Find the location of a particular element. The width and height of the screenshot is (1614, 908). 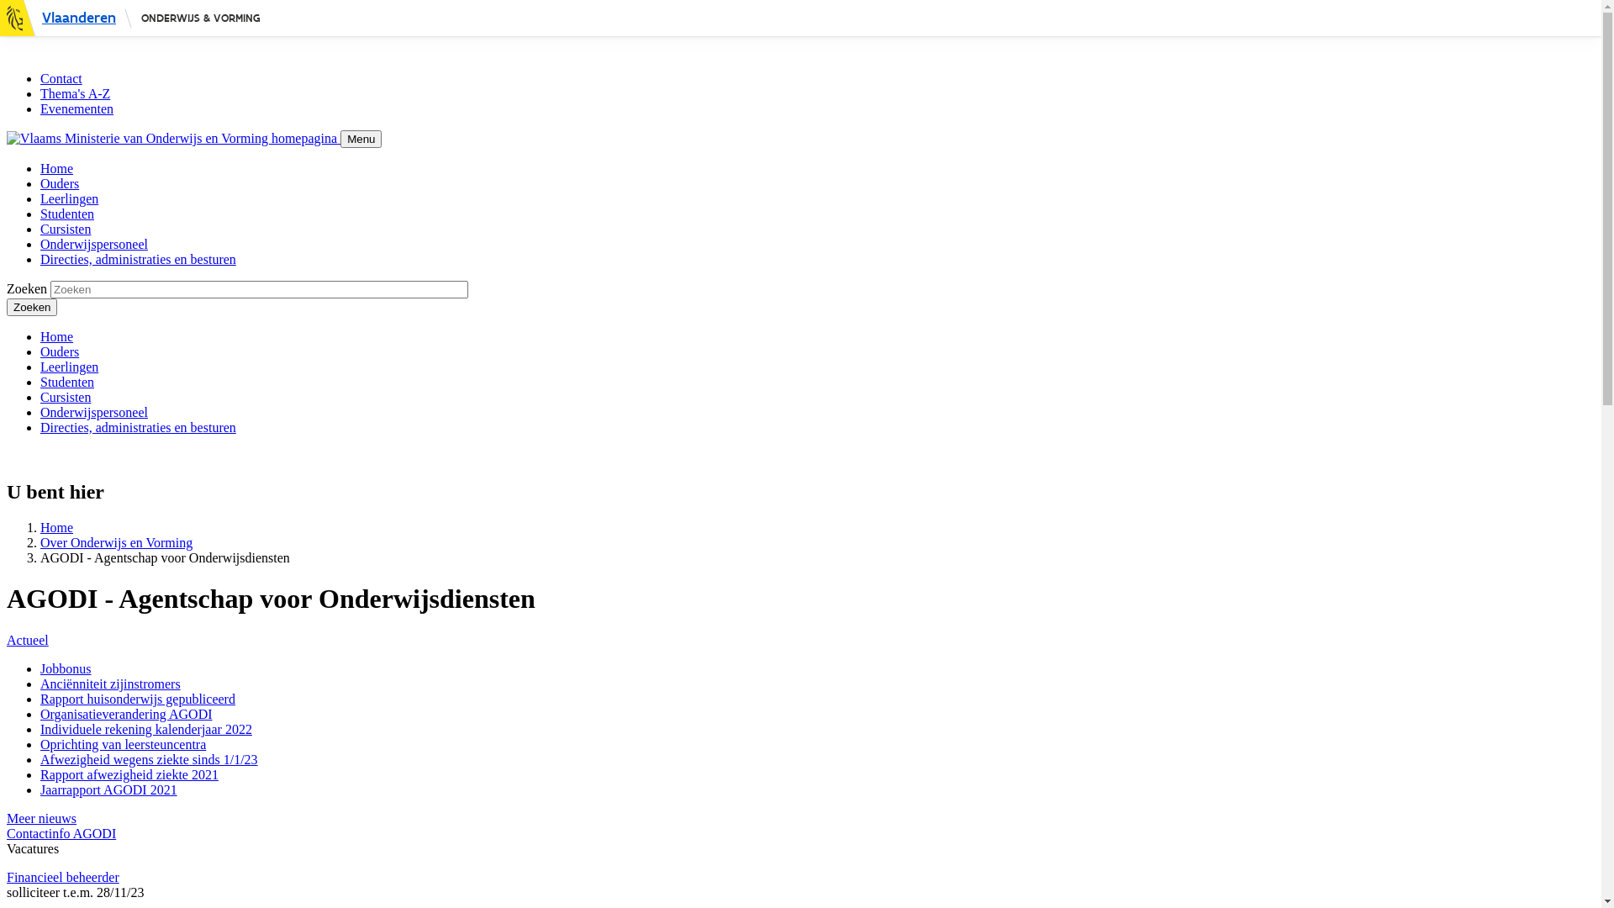

Zoeken is located at coordinates (32, 308).